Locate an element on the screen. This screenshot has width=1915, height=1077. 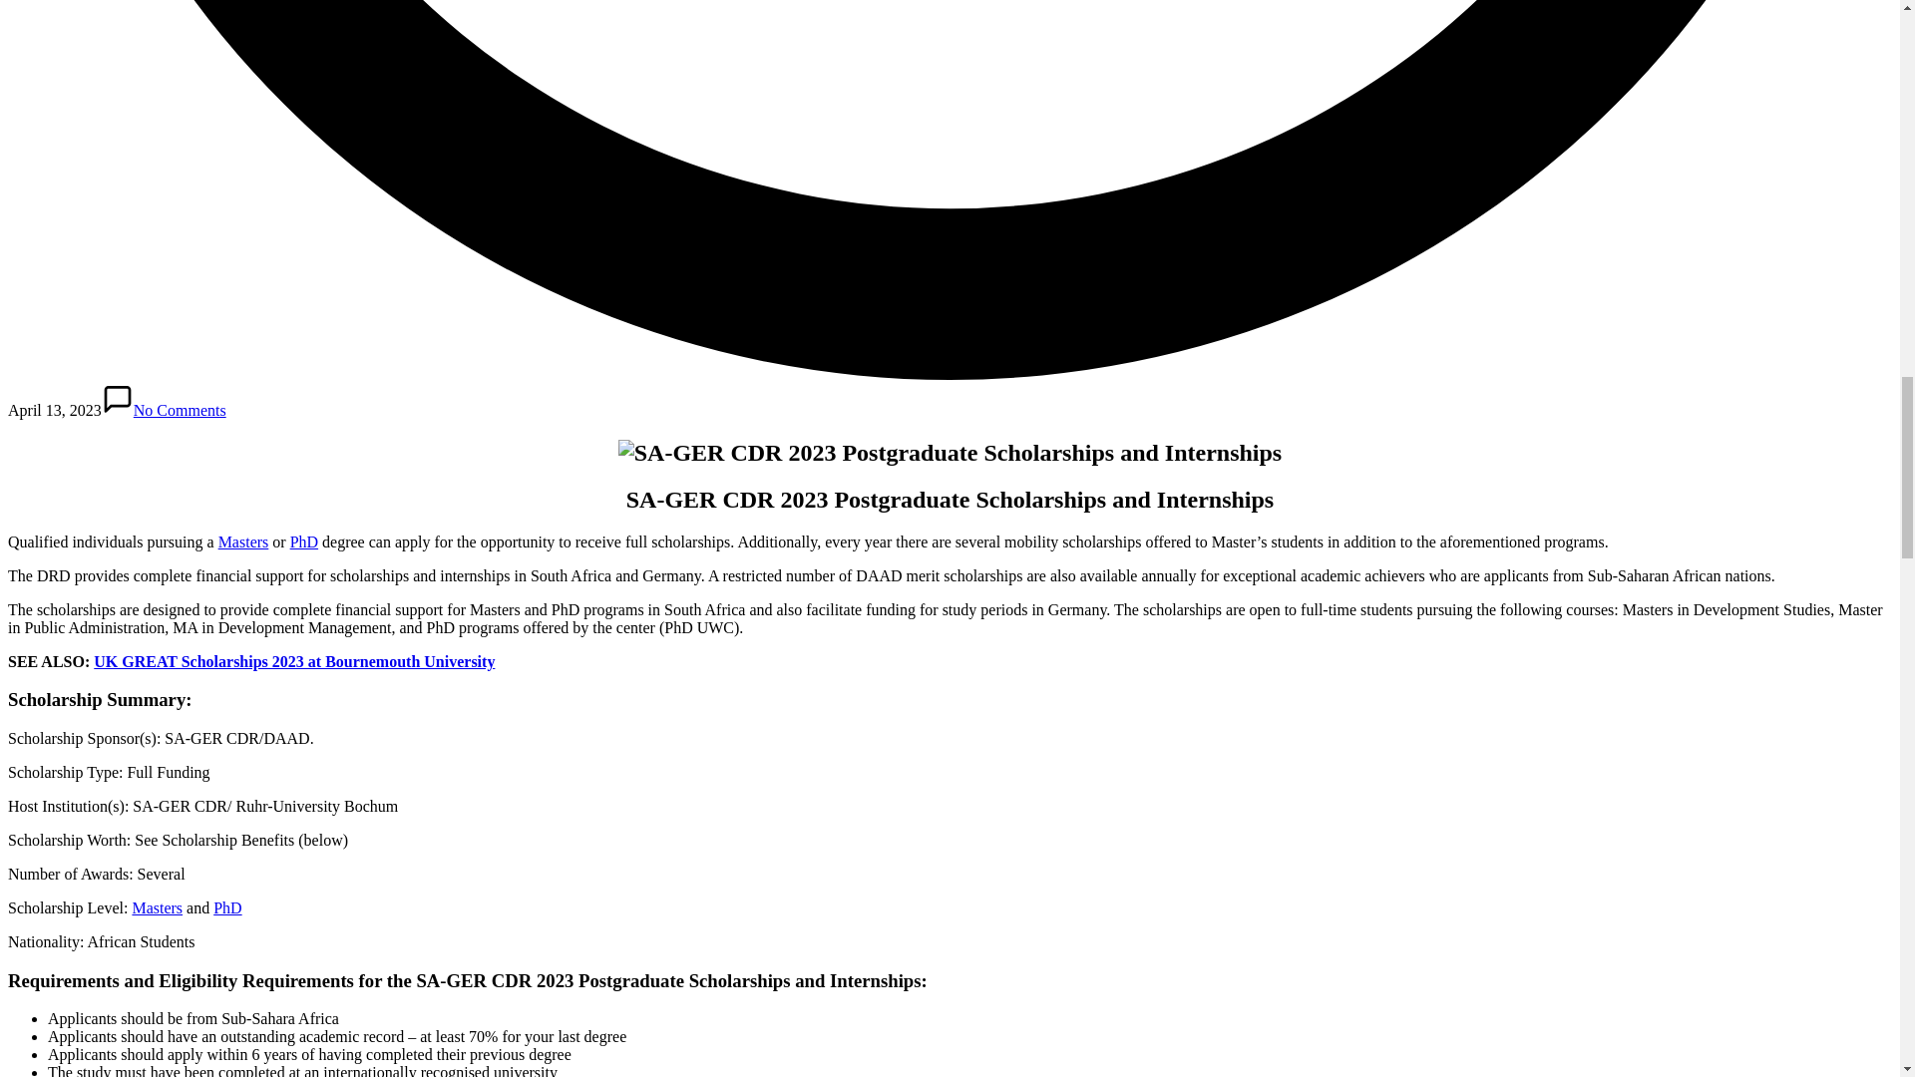
PhD is located at coordinates (226, 907).